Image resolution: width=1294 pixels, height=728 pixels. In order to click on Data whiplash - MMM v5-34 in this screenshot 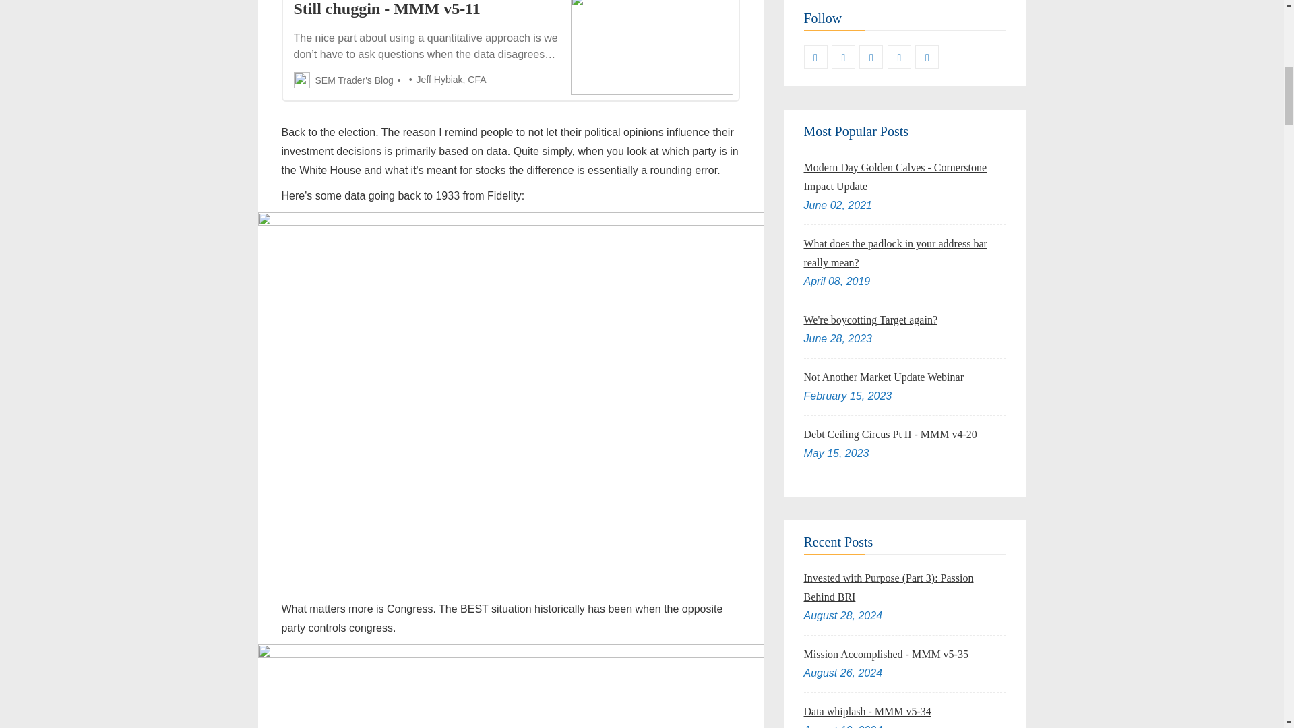, I will do `click(867, 710)`.